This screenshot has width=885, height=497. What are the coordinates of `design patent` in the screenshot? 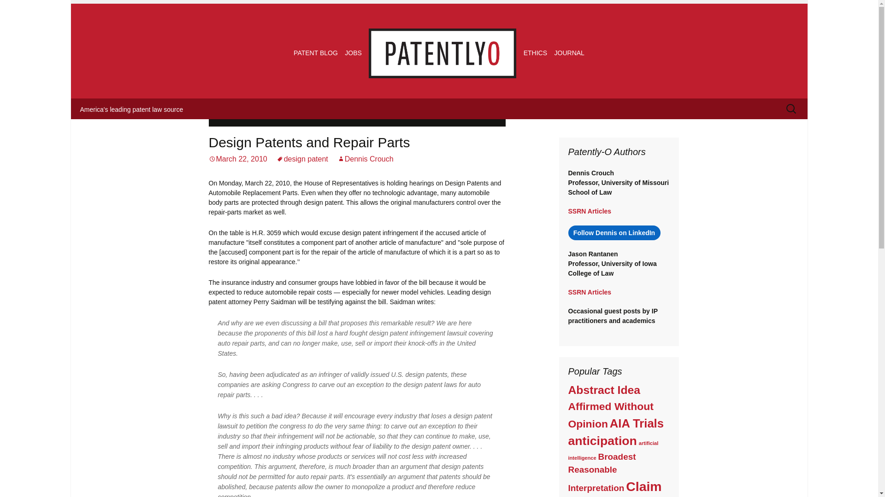 It's located at (302, 159).